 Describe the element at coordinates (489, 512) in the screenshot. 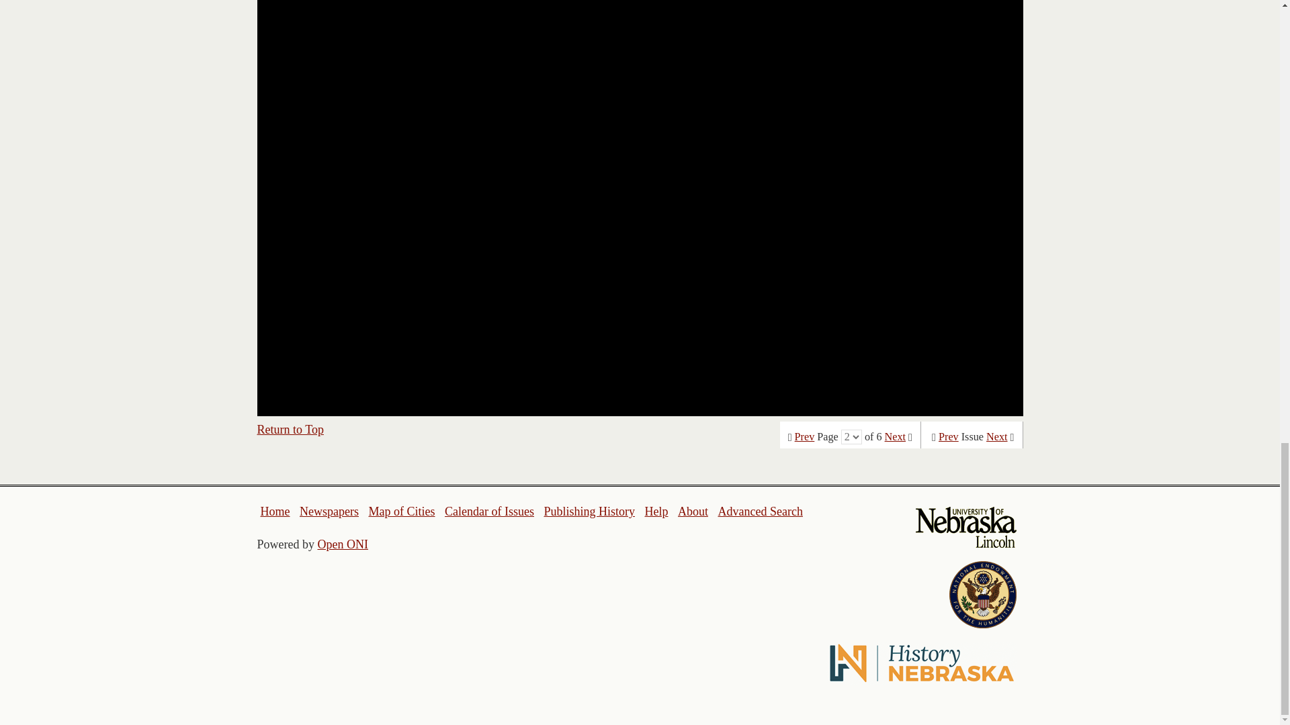

I see `Calendar of Issues` at that location.